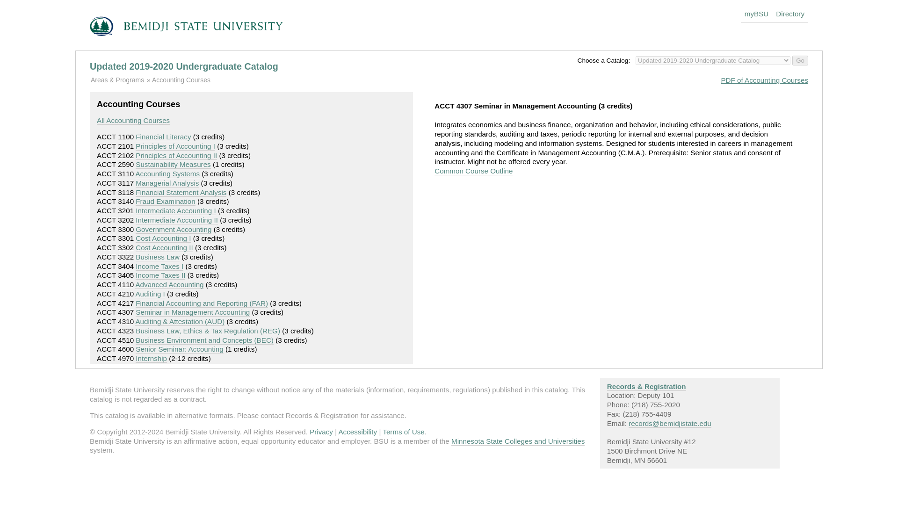  Describe the element at coordinates (177, 220) in the screenshot. I see `Intermediate Accounting II` at that location.